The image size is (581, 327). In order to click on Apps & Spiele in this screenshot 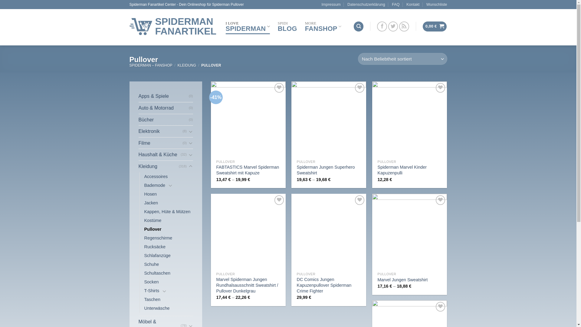, I will do `click(164, 96)`.